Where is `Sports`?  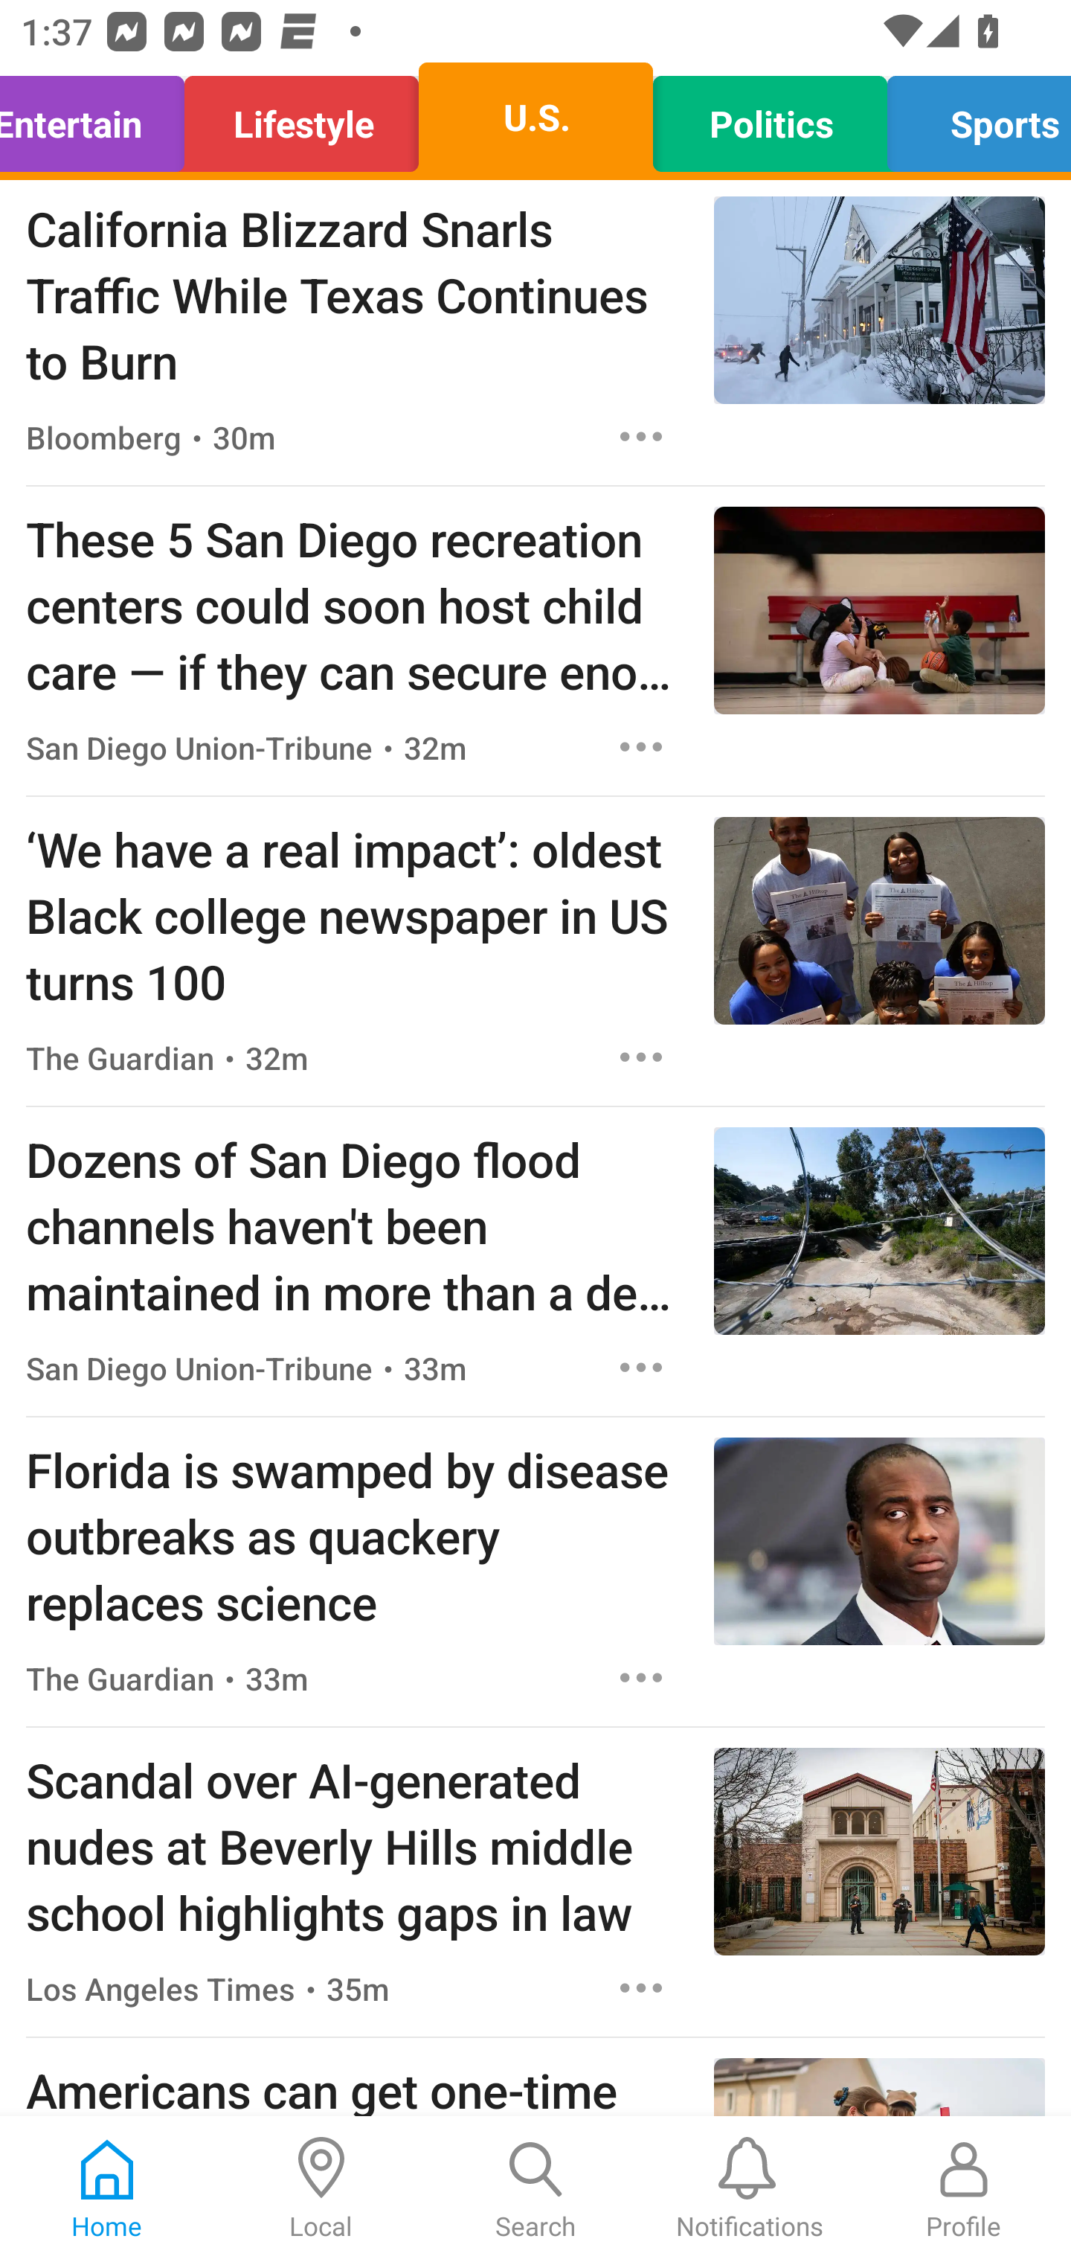
Sports is located at coordinates (971, 118).